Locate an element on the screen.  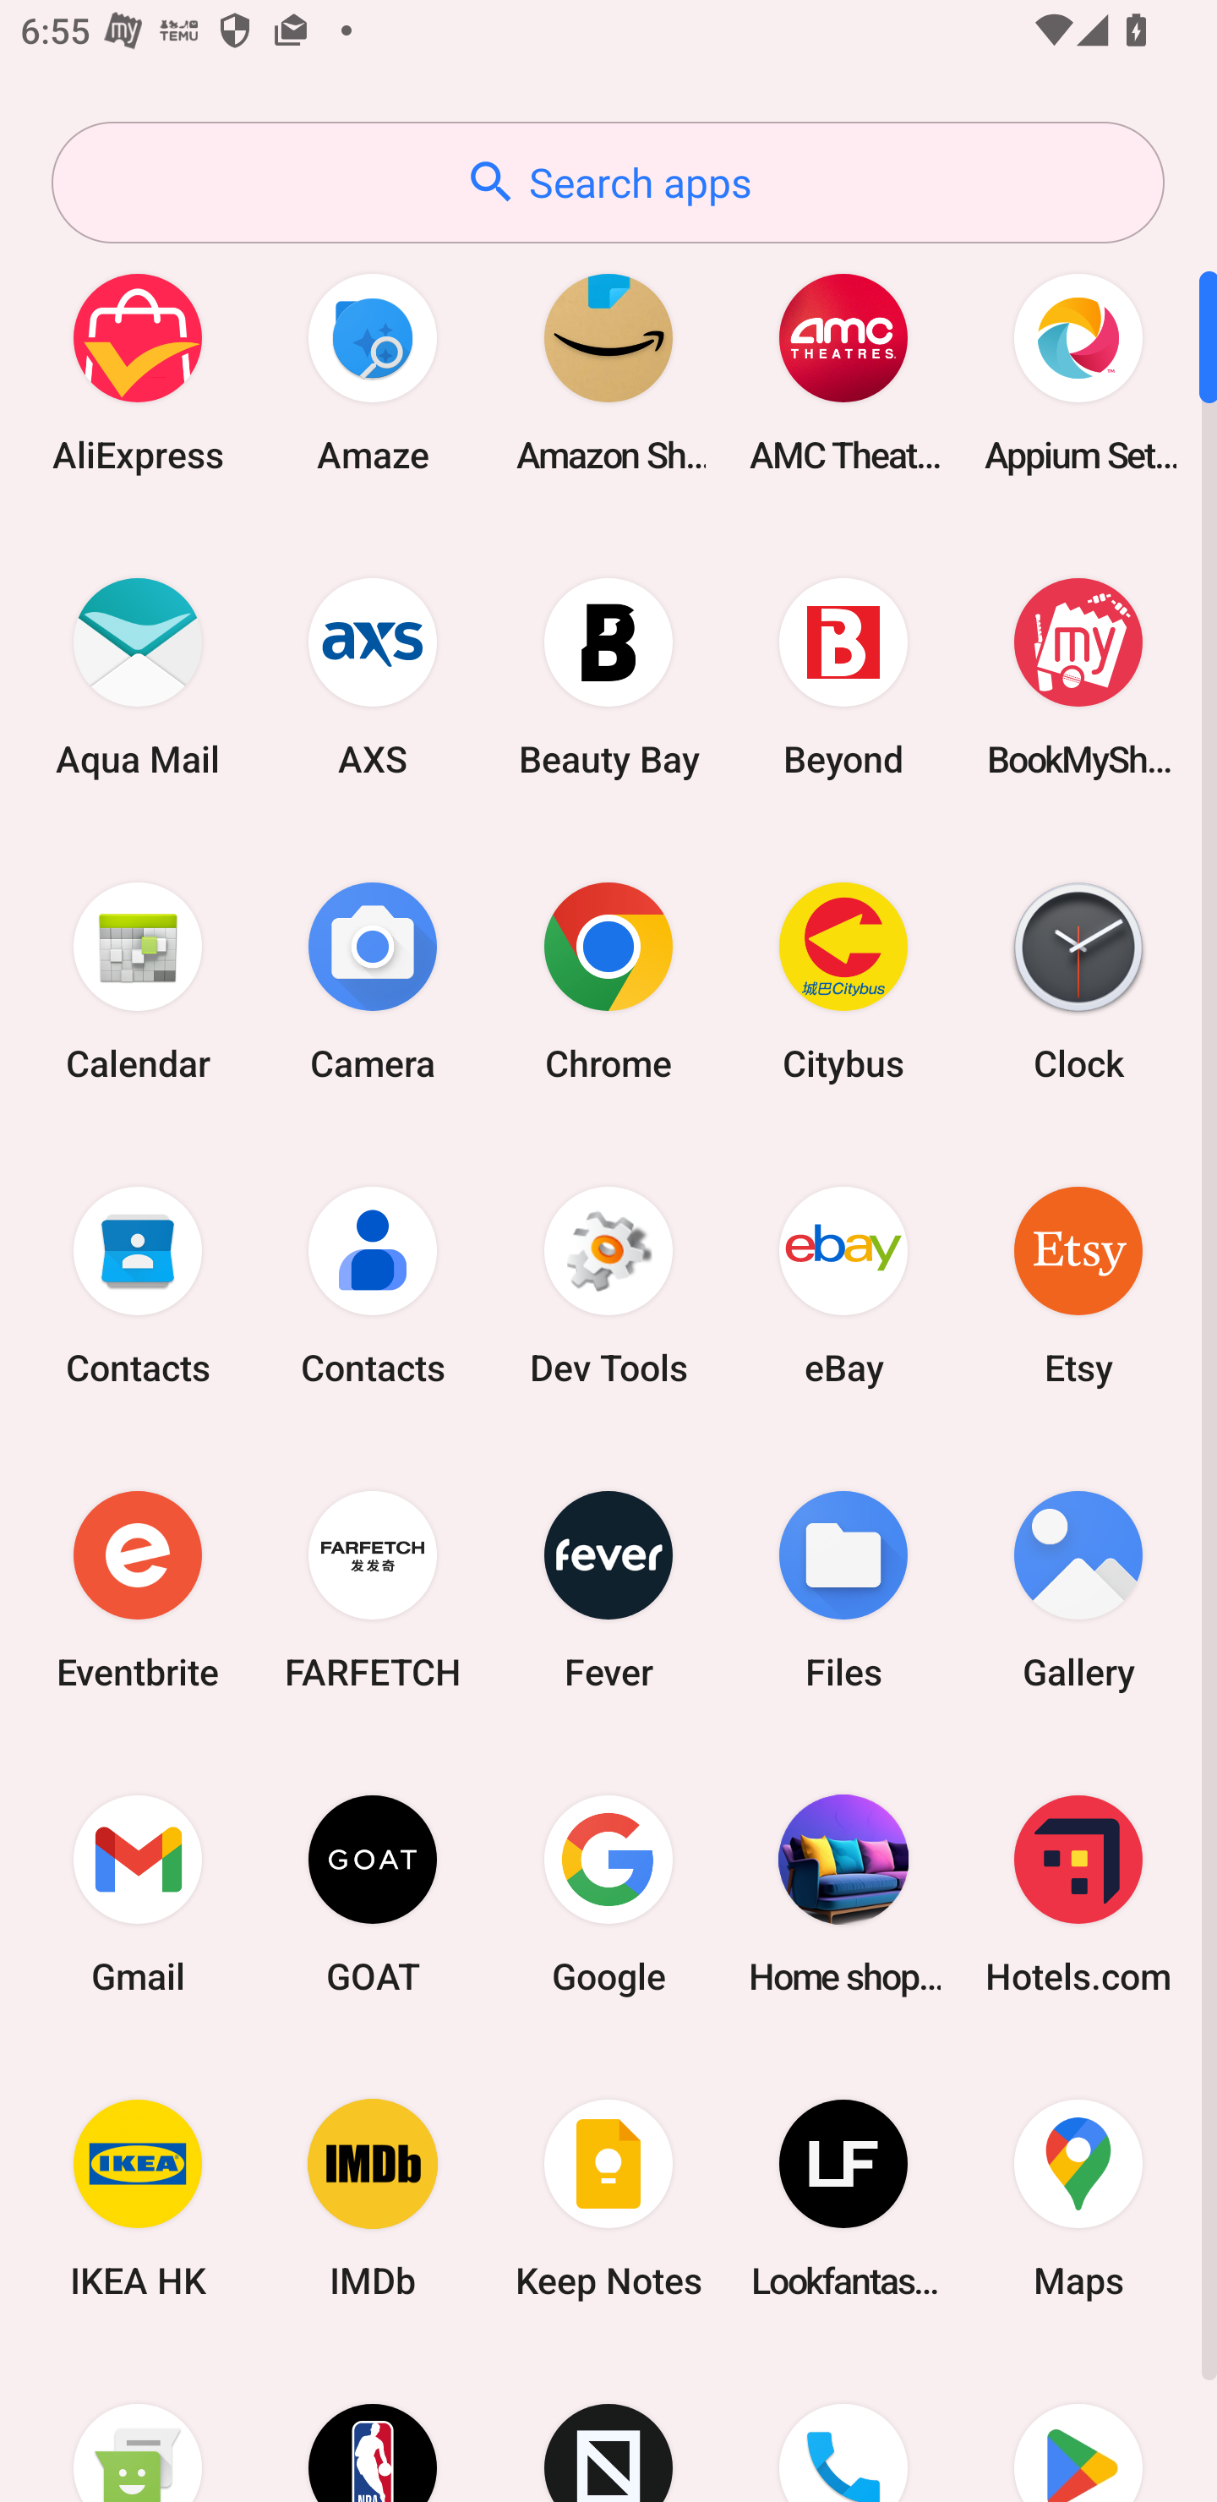
eBay is located at coordinates (843, 1285).